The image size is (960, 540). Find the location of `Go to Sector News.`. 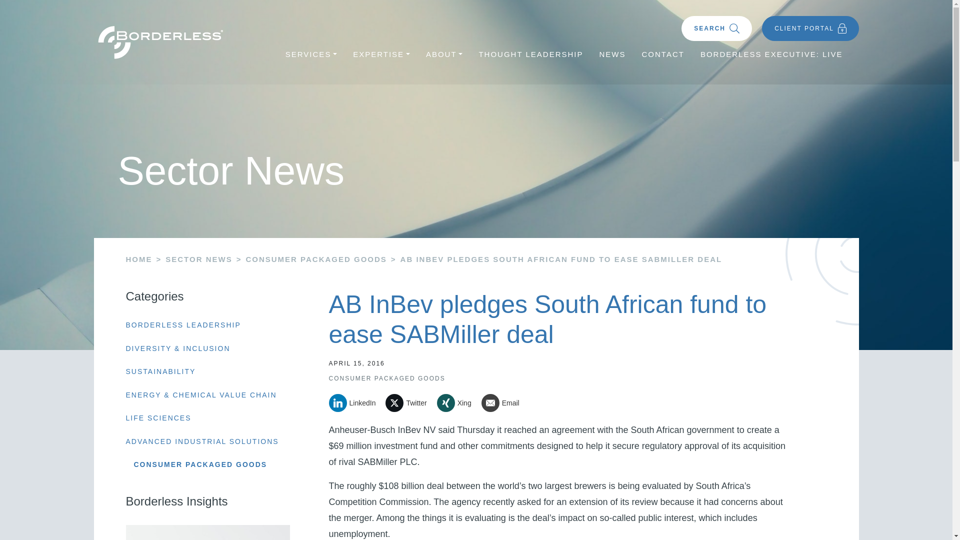

Go to Sector News. is located at coordinates (198, 259).